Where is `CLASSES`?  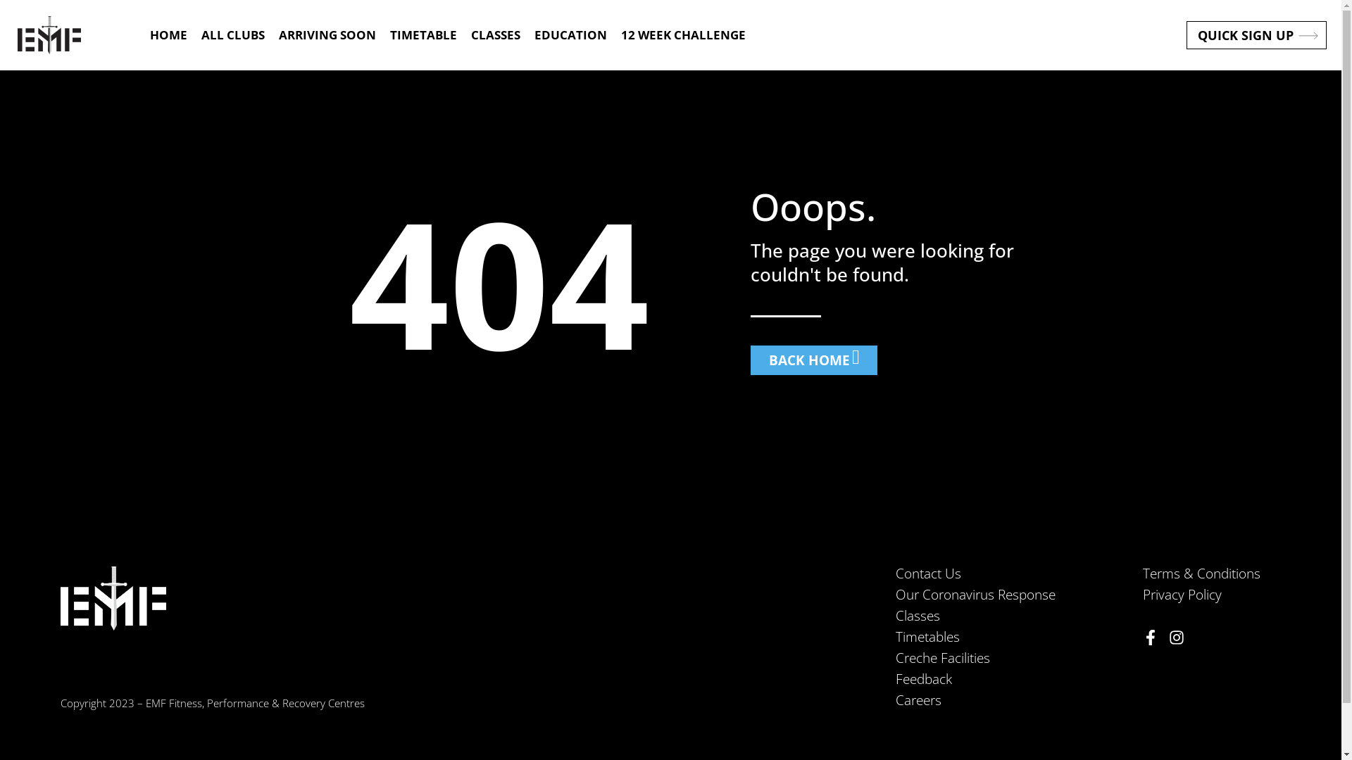
CLASSES is located at coordinates (495, 35).